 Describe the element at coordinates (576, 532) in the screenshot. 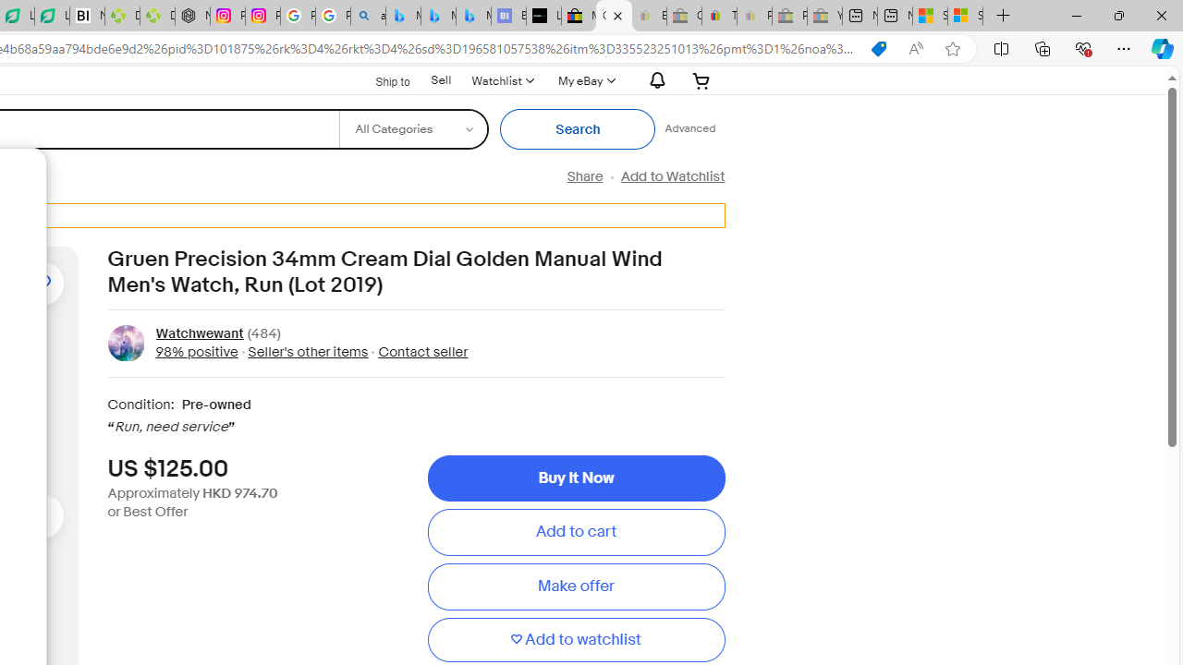

I see `Add to cart` at that location.